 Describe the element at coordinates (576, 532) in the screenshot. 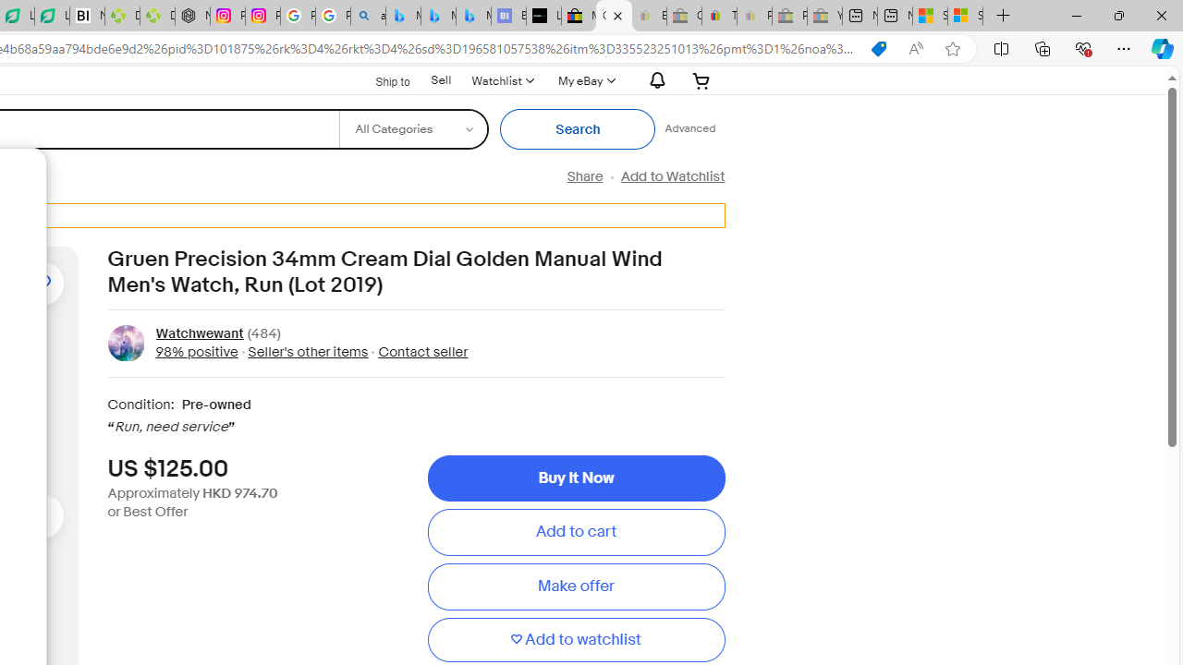

I see `Add to cart` at that location.